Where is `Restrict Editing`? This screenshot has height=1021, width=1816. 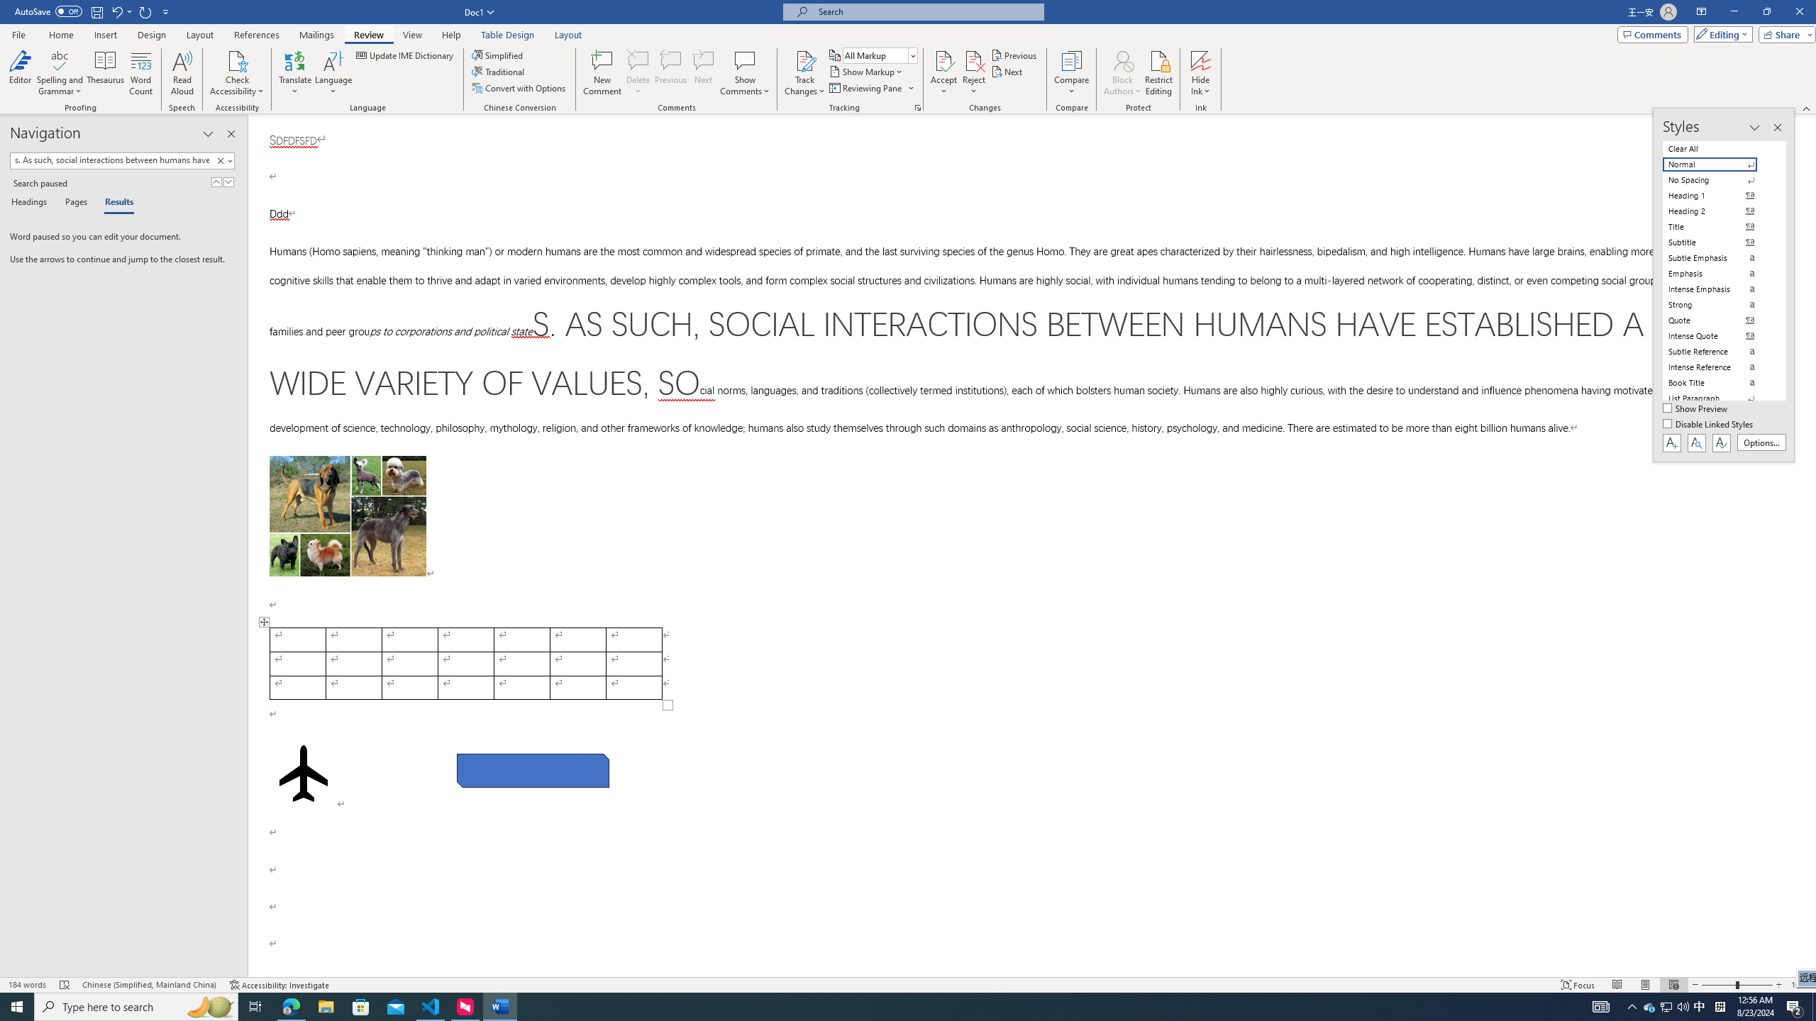
Restrict Editing is located at coordinates (1159, 73).